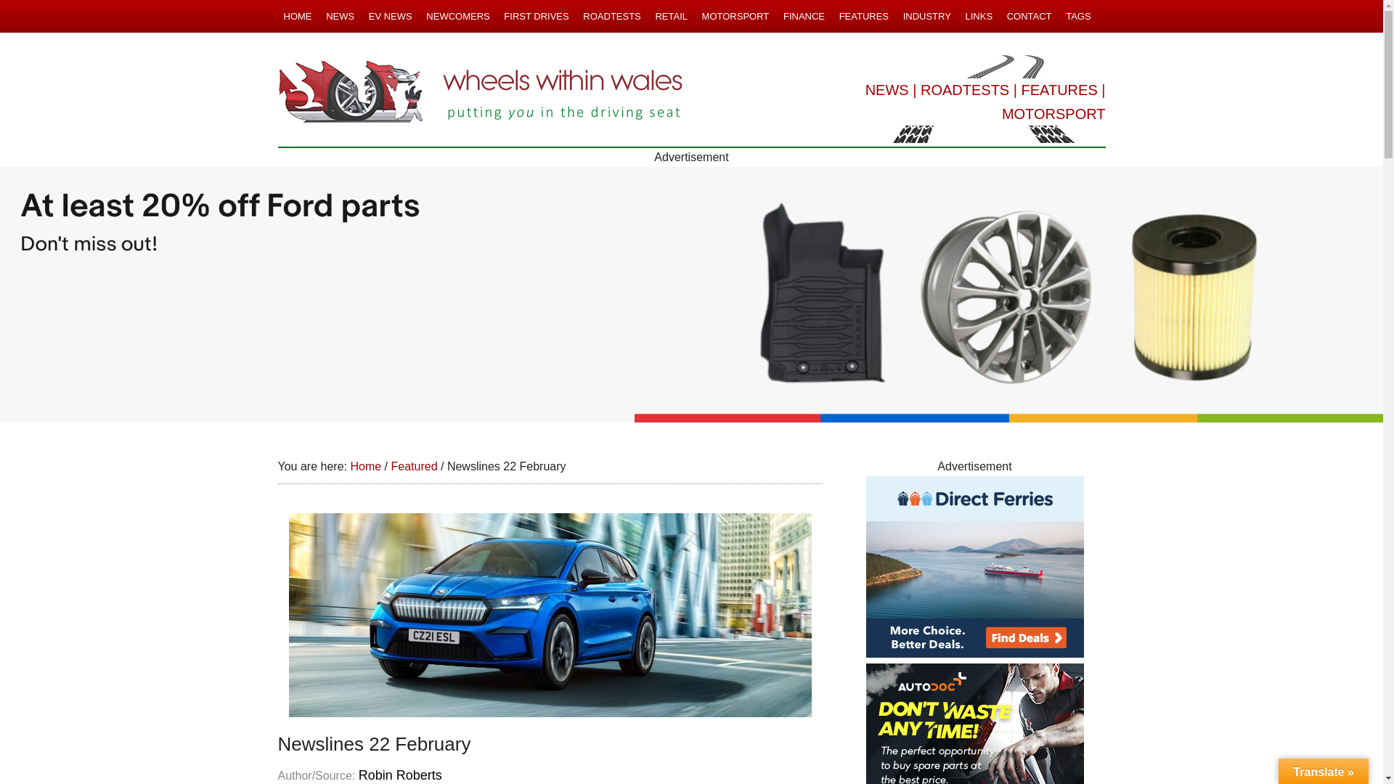  Describe the element at coordinates (611, 16) in the screenshot. I see `ROADTESTS` at that location.